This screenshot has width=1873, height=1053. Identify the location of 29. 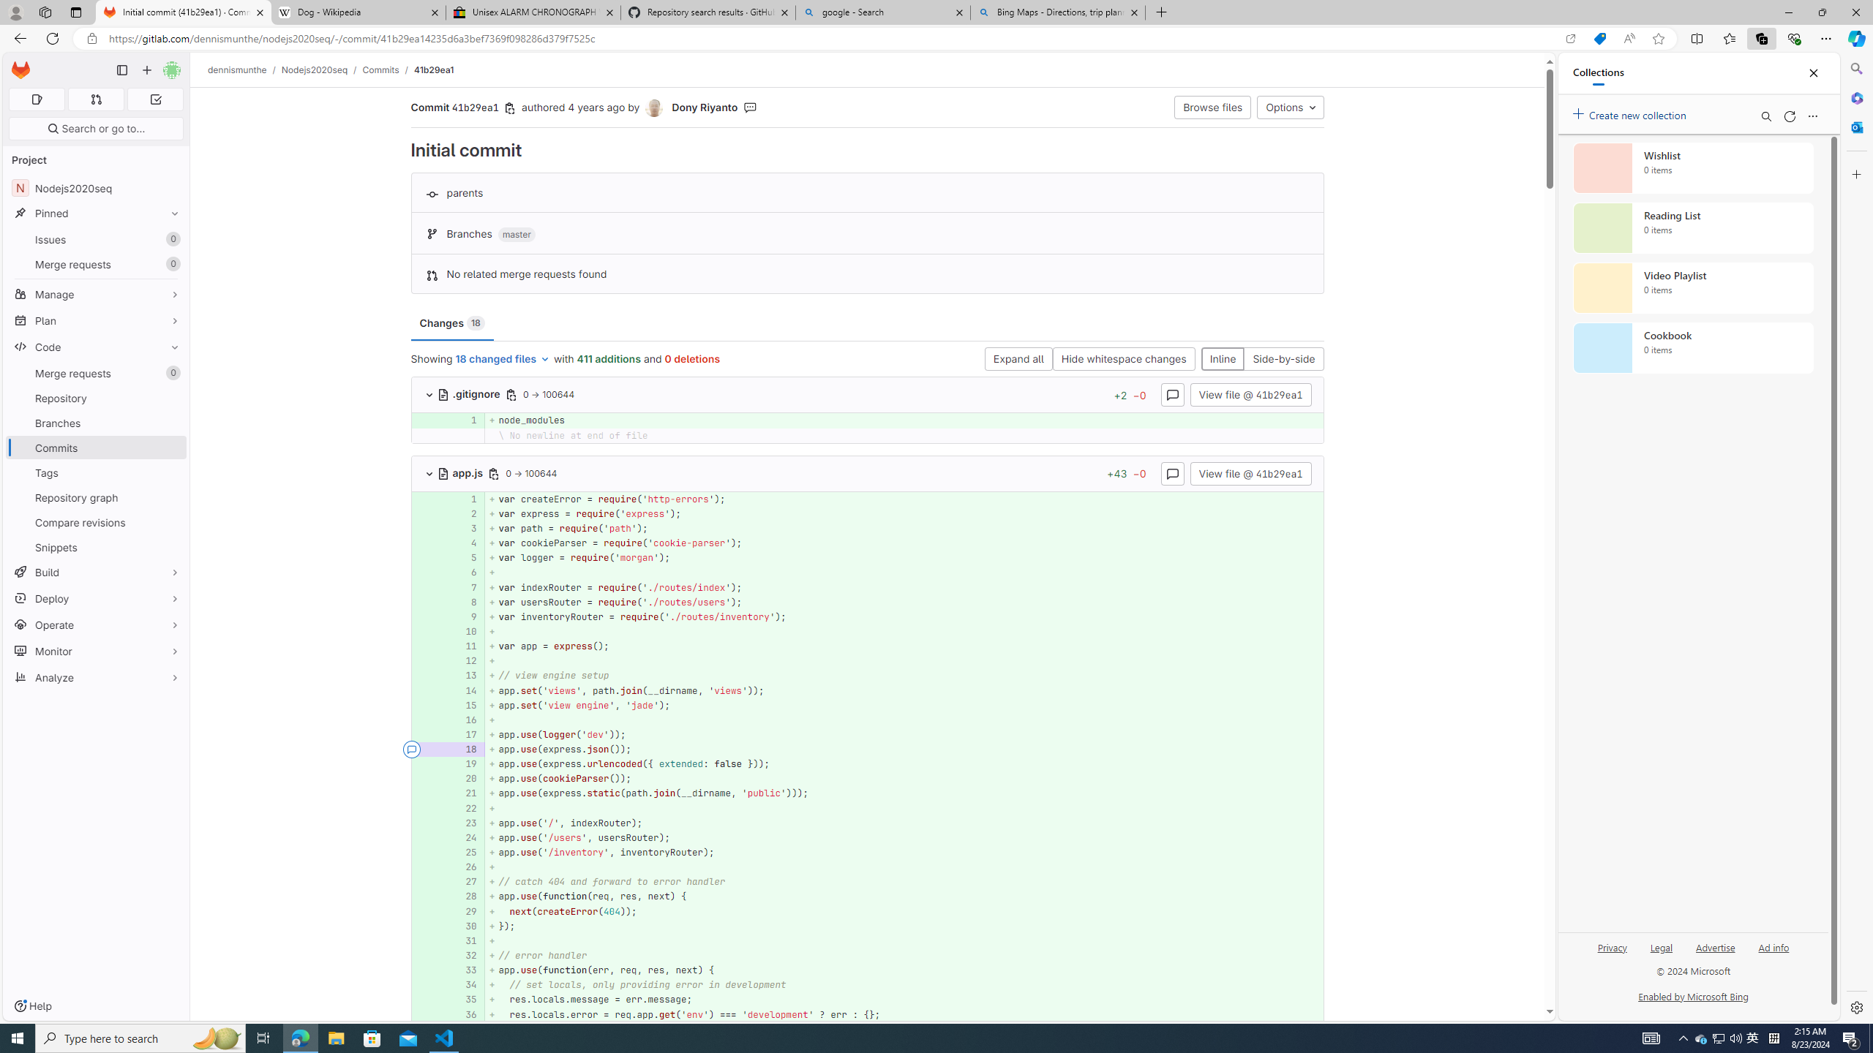
(464, 911).